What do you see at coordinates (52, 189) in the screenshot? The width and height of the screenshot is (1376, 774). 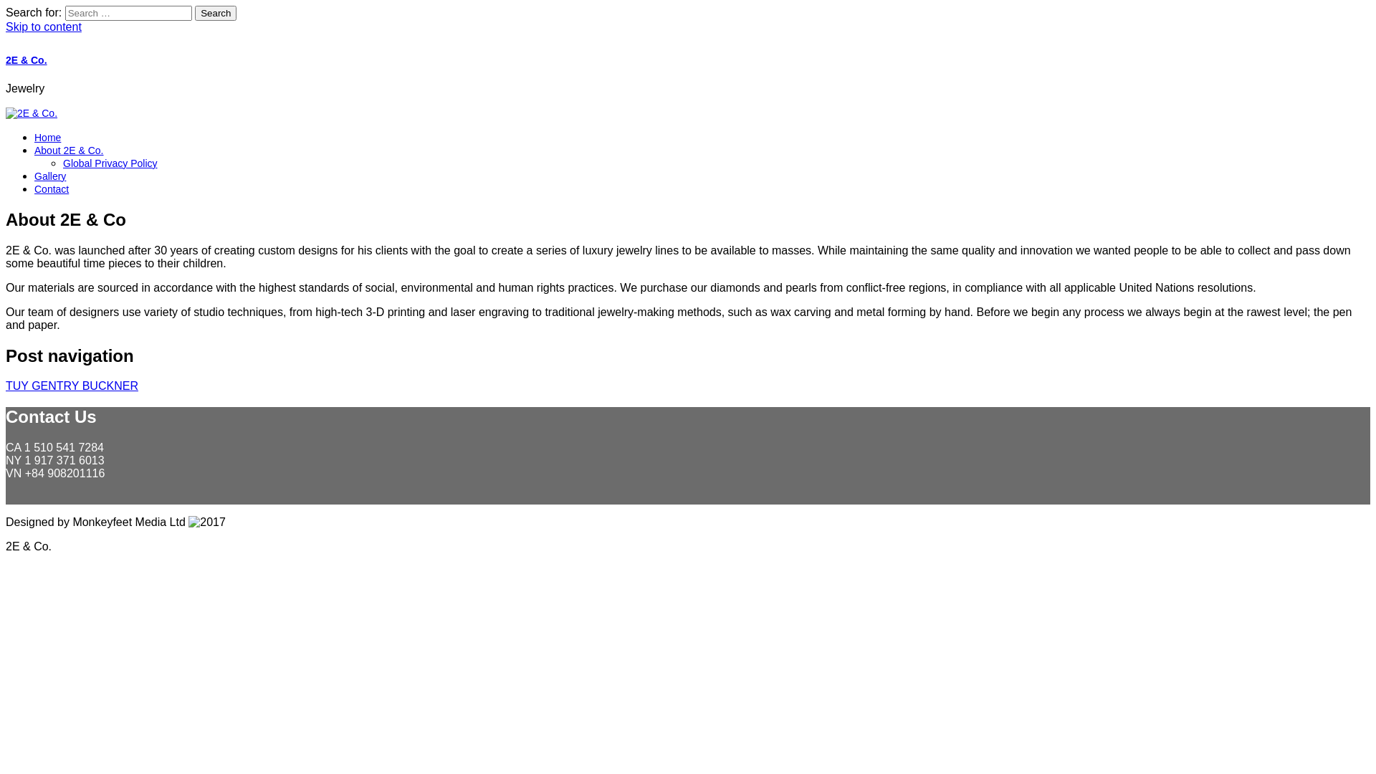 I see `Contact` at bounding box center [52, 189].